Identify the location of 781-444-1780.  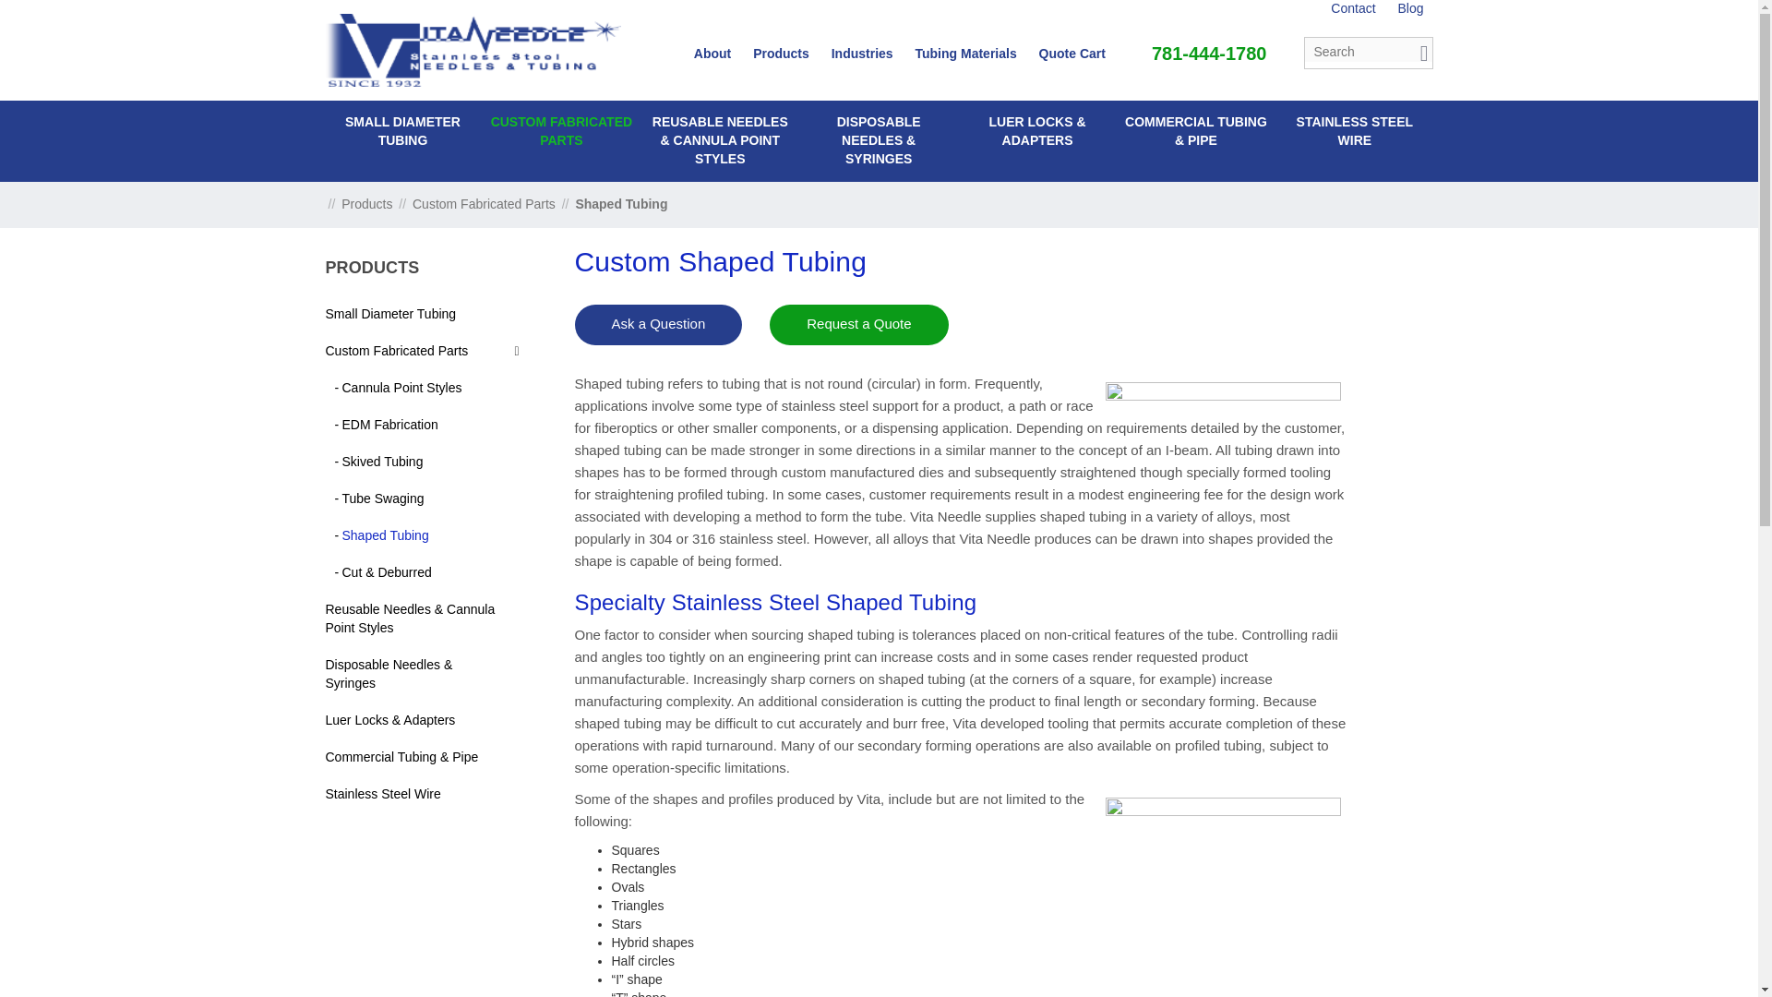
(1209, 54).